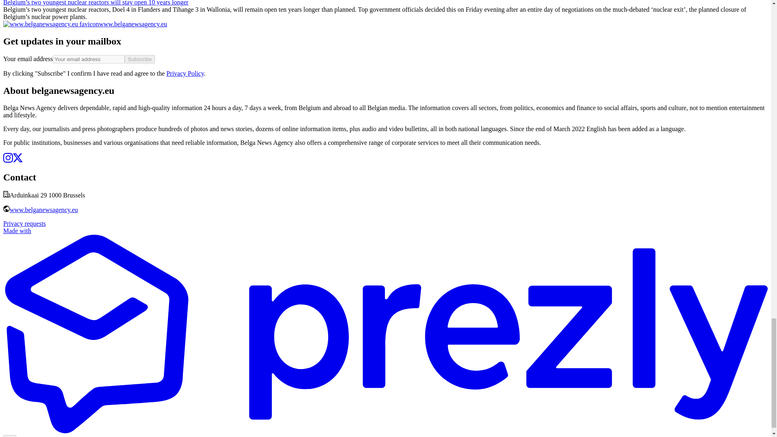 This screenshot has width=777, height=437. Describe the element at coordinates (44, 210) in the screenshot. I see `www.belganewsagency.eu` at that location.